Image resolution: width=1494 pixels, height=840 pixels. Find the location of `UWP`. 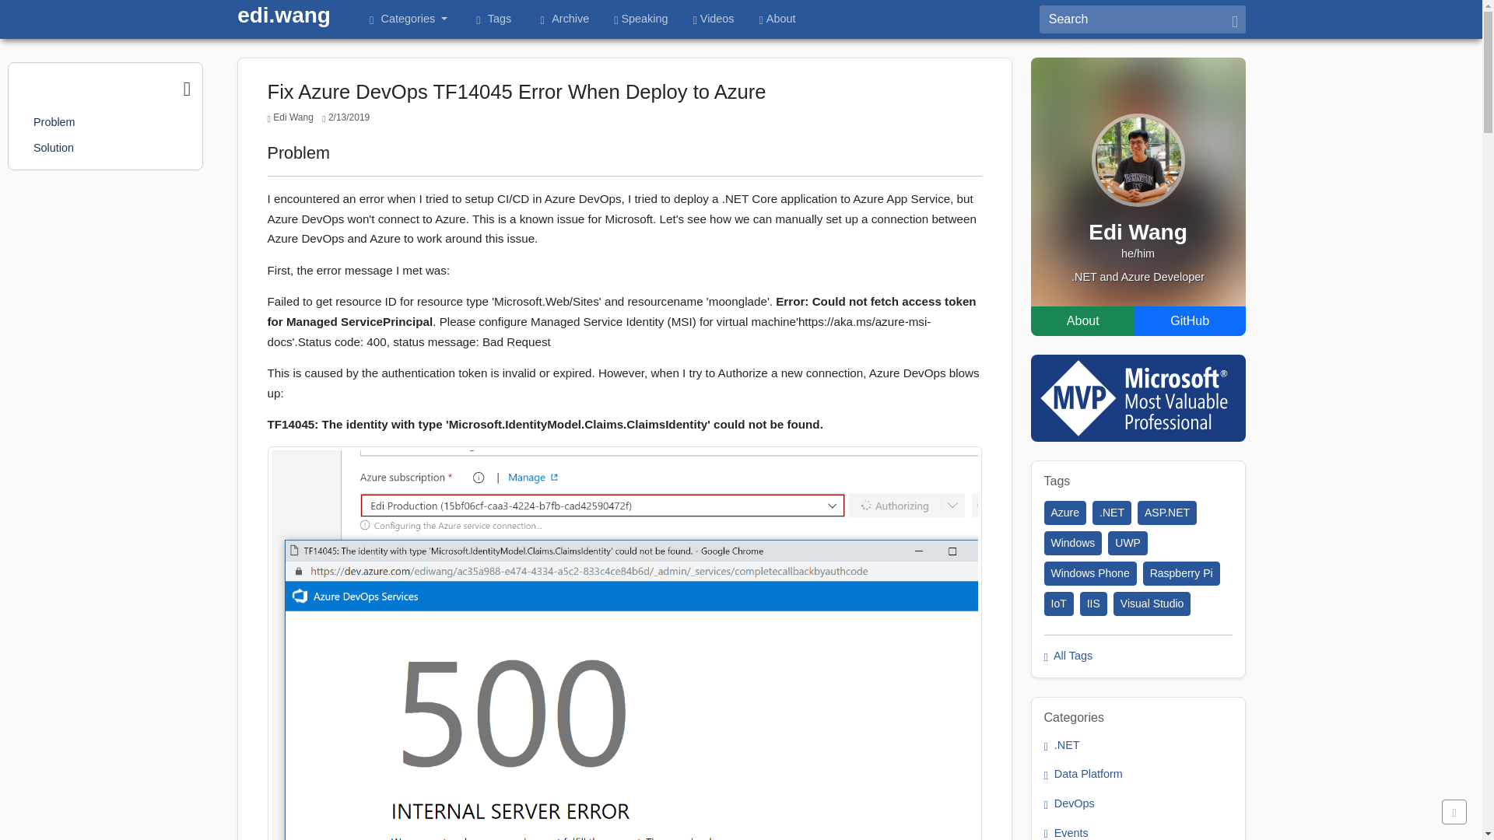

UWP is located at coordinates (1128, 543).